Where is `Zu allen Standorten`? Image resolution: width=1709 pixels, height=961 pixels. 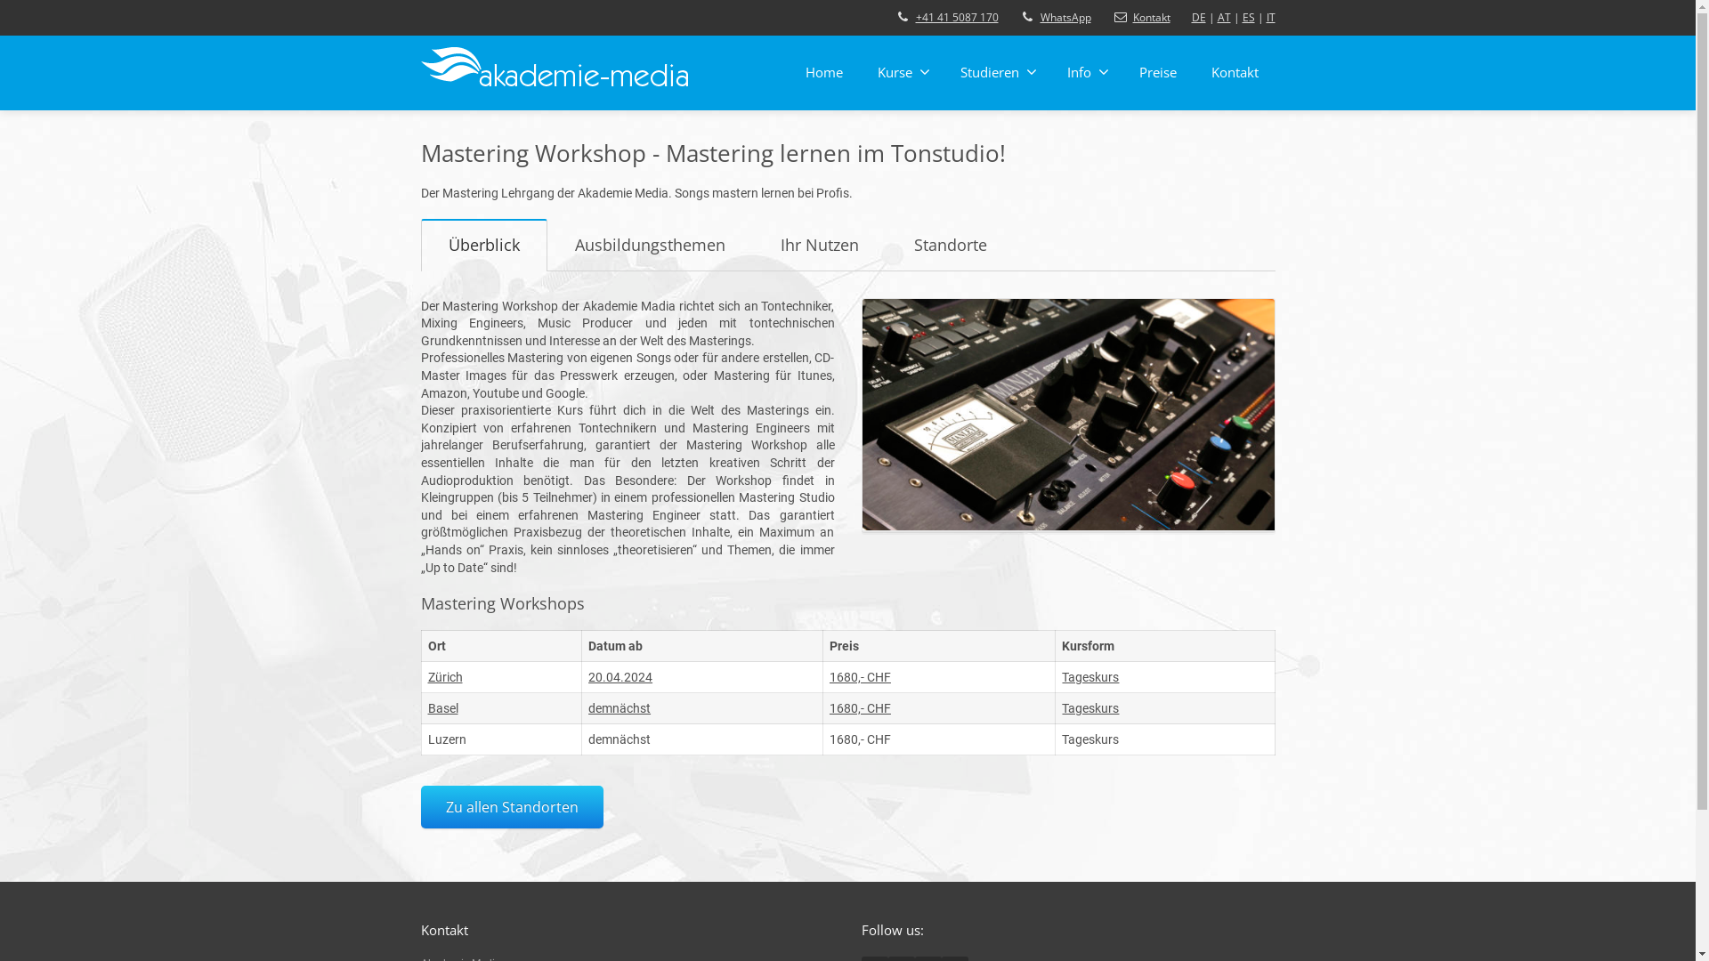 Zu allen Standorten is located at coordinates (511, 806).